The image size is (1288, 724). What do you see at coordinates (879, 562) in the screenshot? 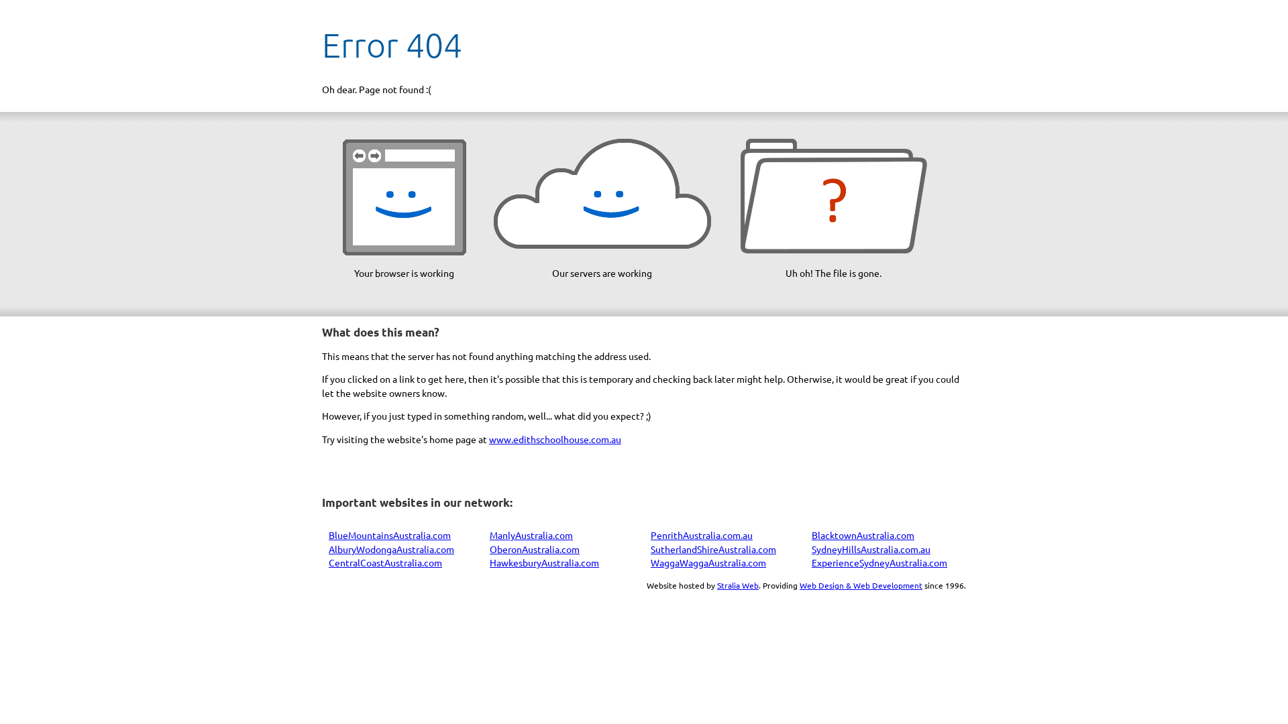
I see `ExperienceSydneyAustralia.com` at bounding box center [879, 562].